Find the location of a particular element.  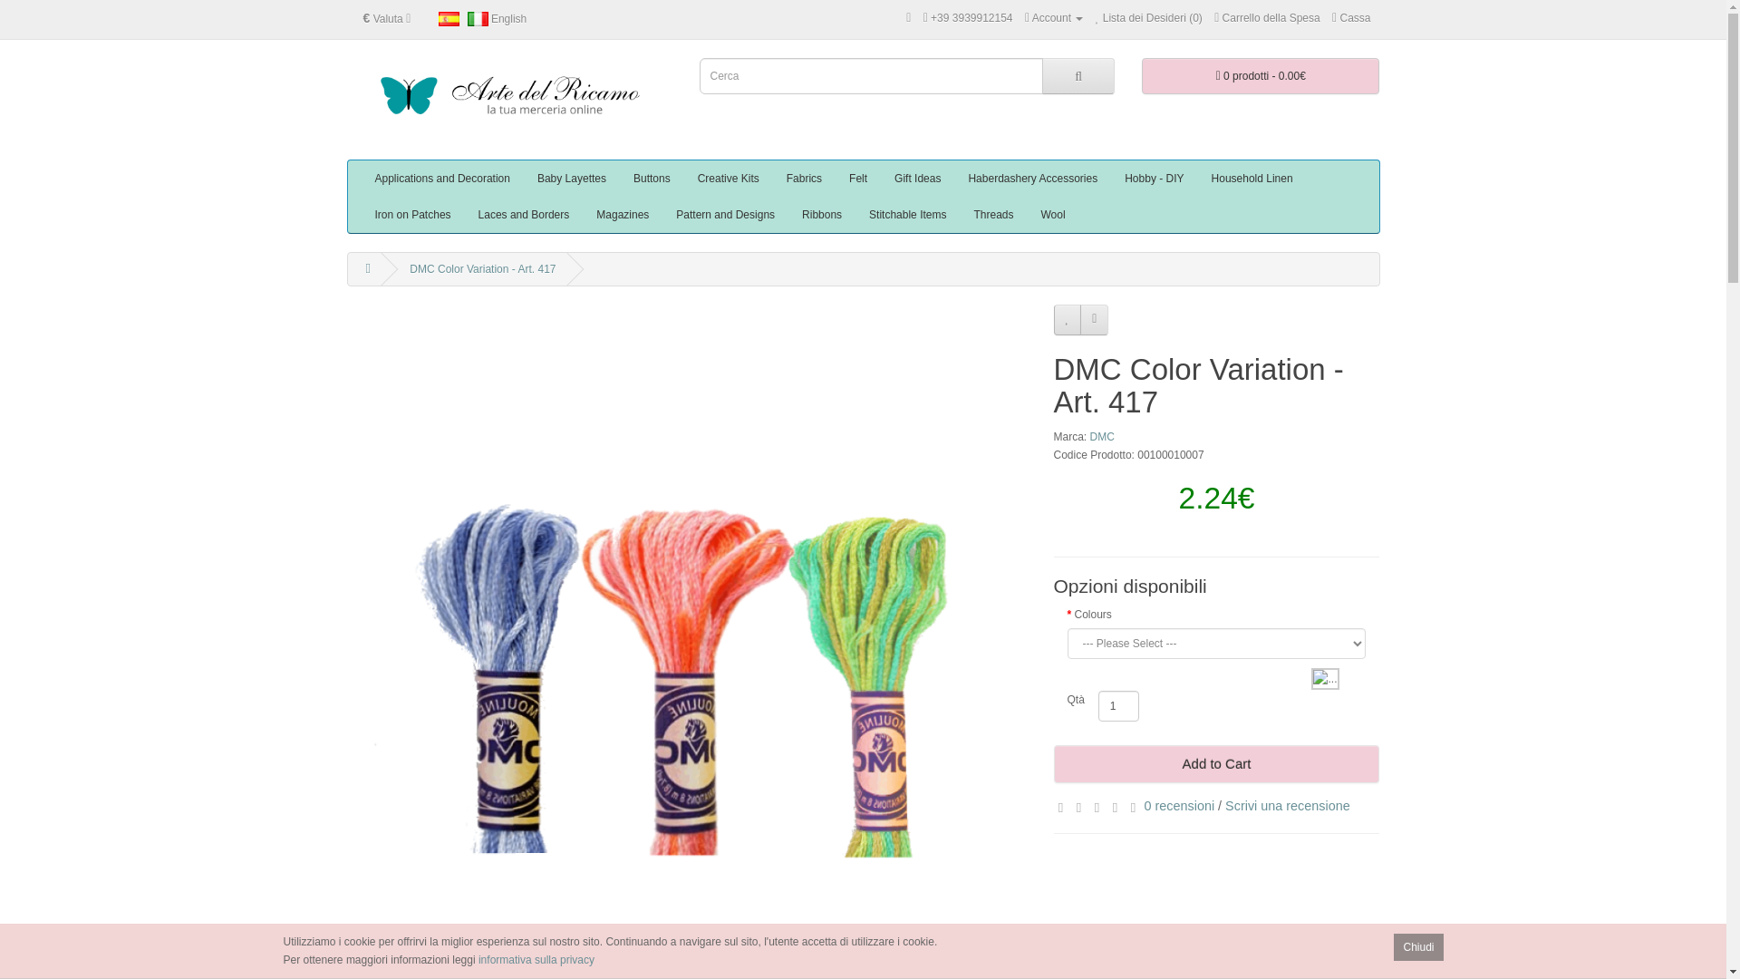

Baby Layettes is located at coordinates (571, 179).